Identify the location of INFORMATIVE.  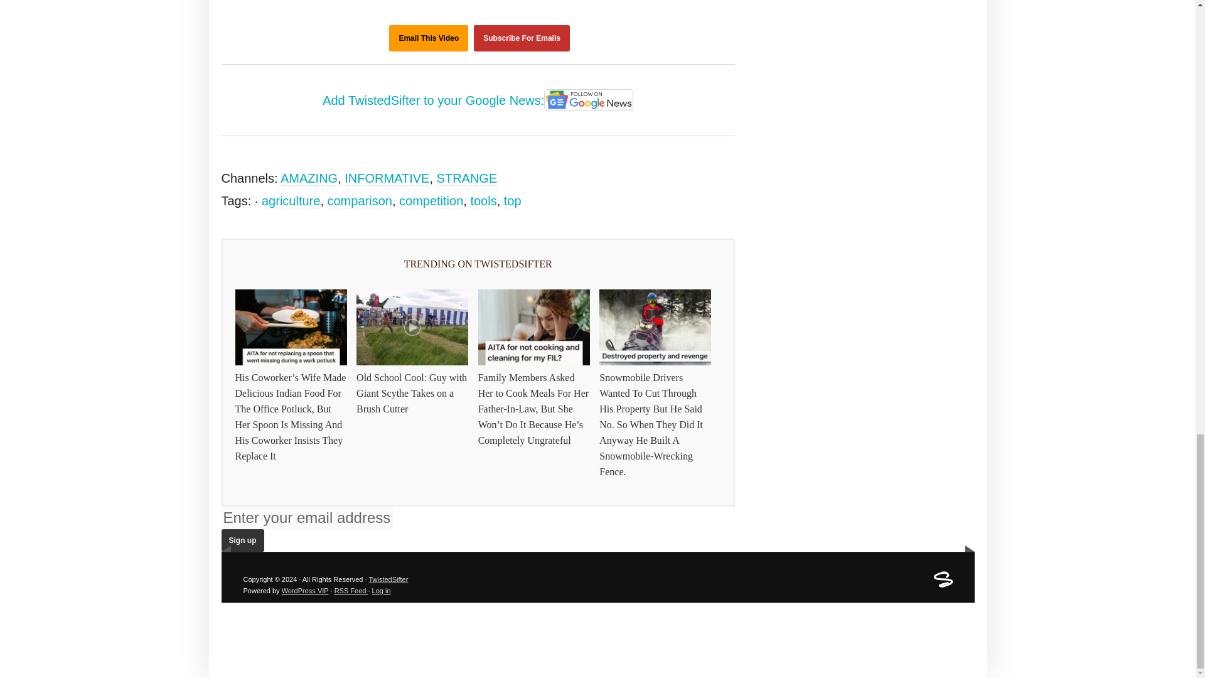
(387, 178).